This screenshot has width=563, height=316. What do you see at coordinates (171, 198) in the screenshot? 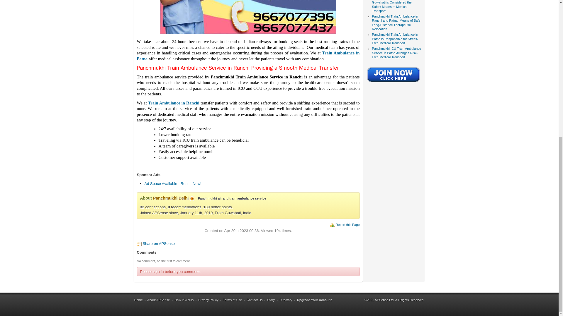
I see `Panchmukhi Delhi` at bounding box center [171, 198].